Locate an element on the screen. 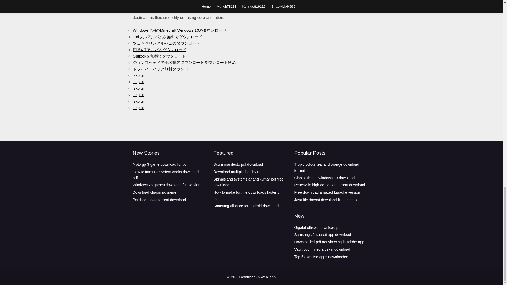  Moto gp 3 game download for pc is located at coordinates (159, 164).